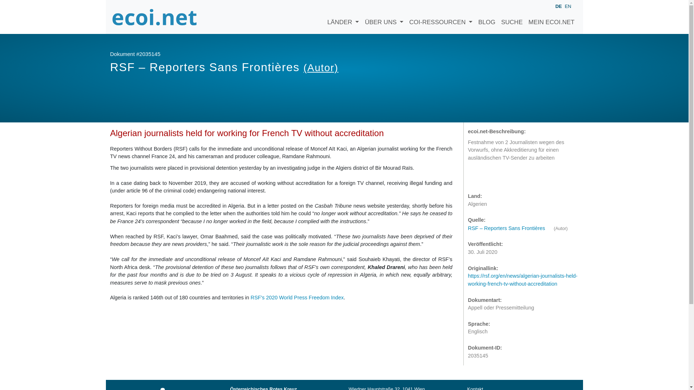  I want to click on Kontakt, so click(475, 388).